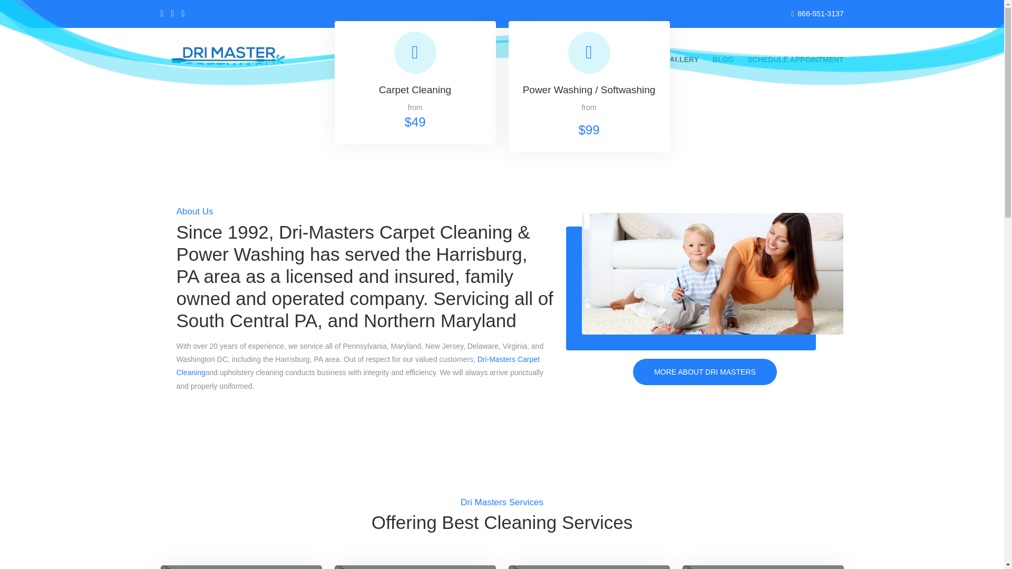 Image resolution: width=1012 pixels, height=569 pixels. Describe the element at coordinates (795, 60) in the screenshot. I see `SCHEDULE APPOINTMENT` at that location.